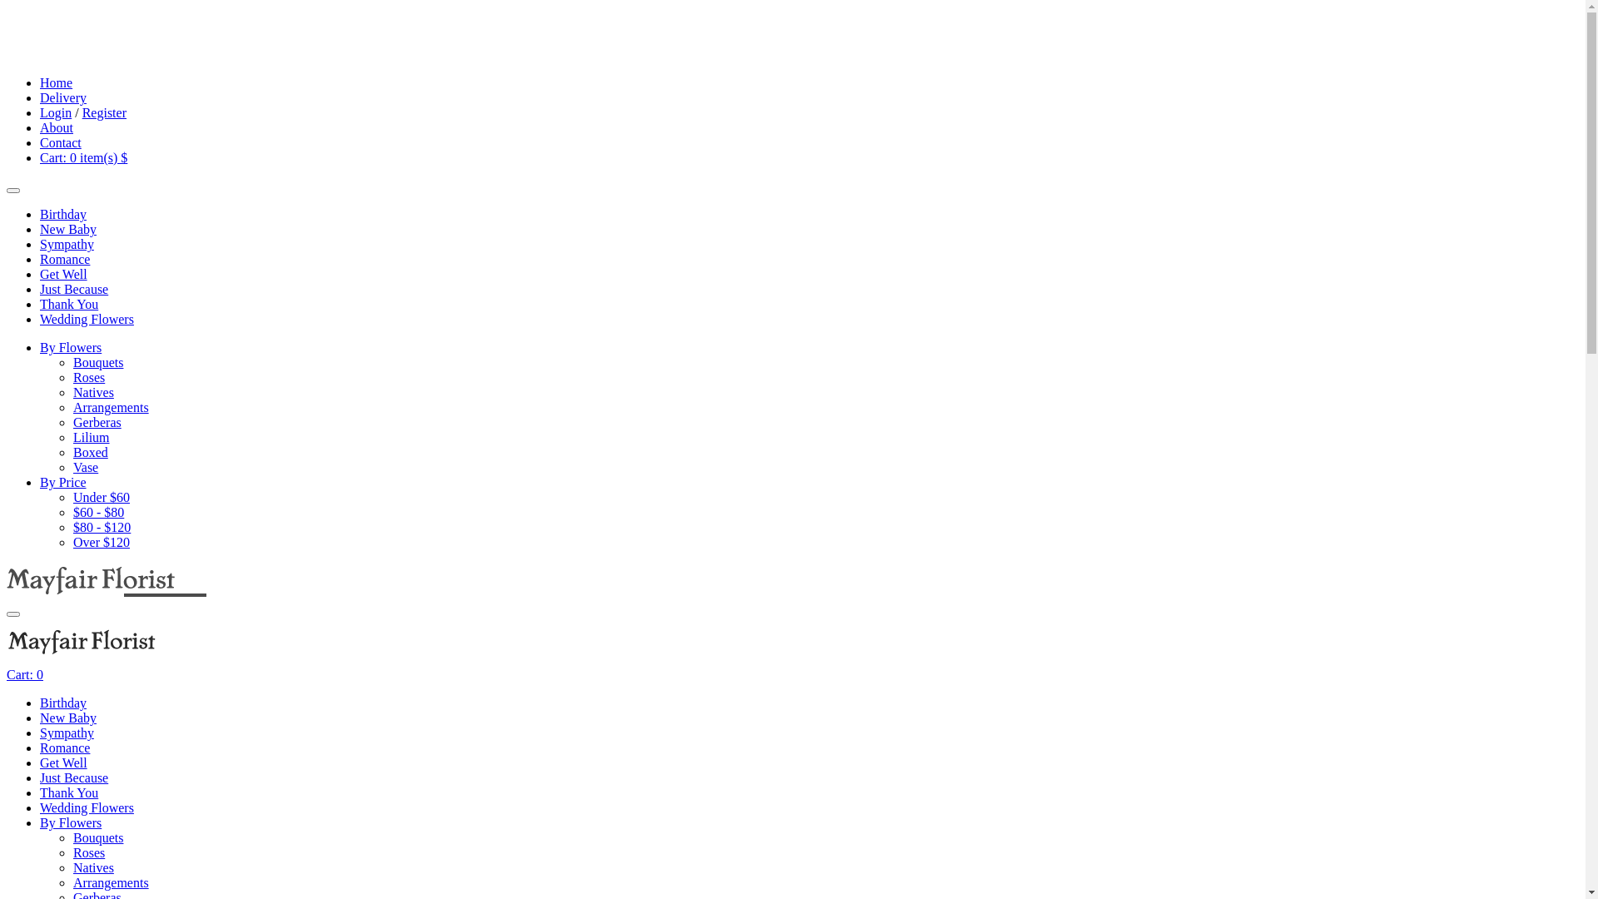 This screenshot has height=899, width=1598. What do you see at coordinates (65, 748) in the screenshot?
I see `Romance` at bounding box center [65, 748].